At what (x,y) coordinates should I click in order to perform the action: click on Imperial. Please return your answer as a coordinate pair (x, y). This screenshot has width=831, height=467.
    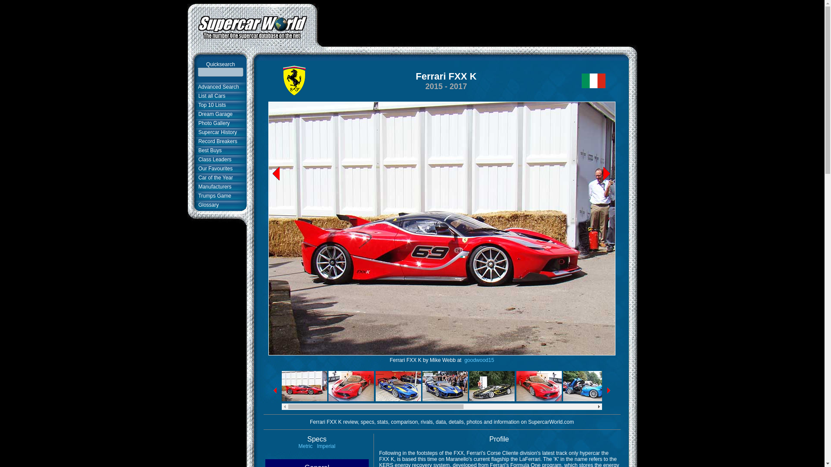
    Looking at the image, I should click on (326, 446).